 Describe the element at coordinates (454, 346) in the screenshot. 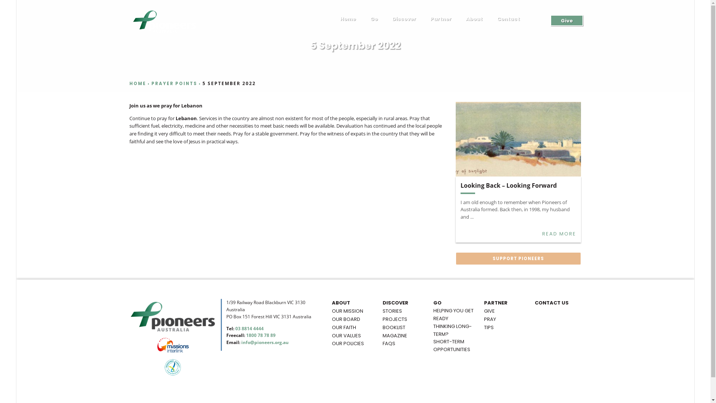

I see `SHORT-TERM OPPORTUNITIES` at that location.